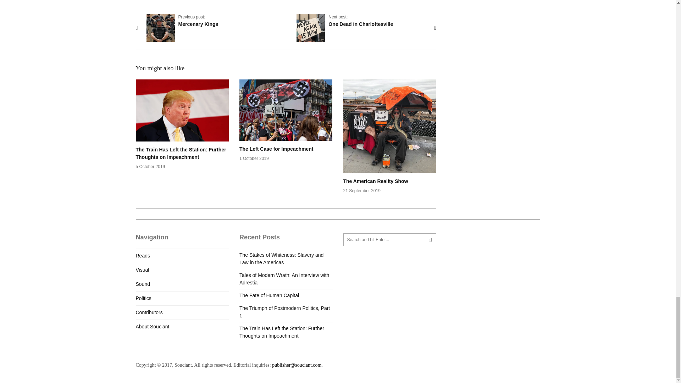 The image size is (681, 383). What do you see at coordinates (152, 326) in the screenshot?
I see `The Fate of Human Capital` at bounding box center [152, 326].